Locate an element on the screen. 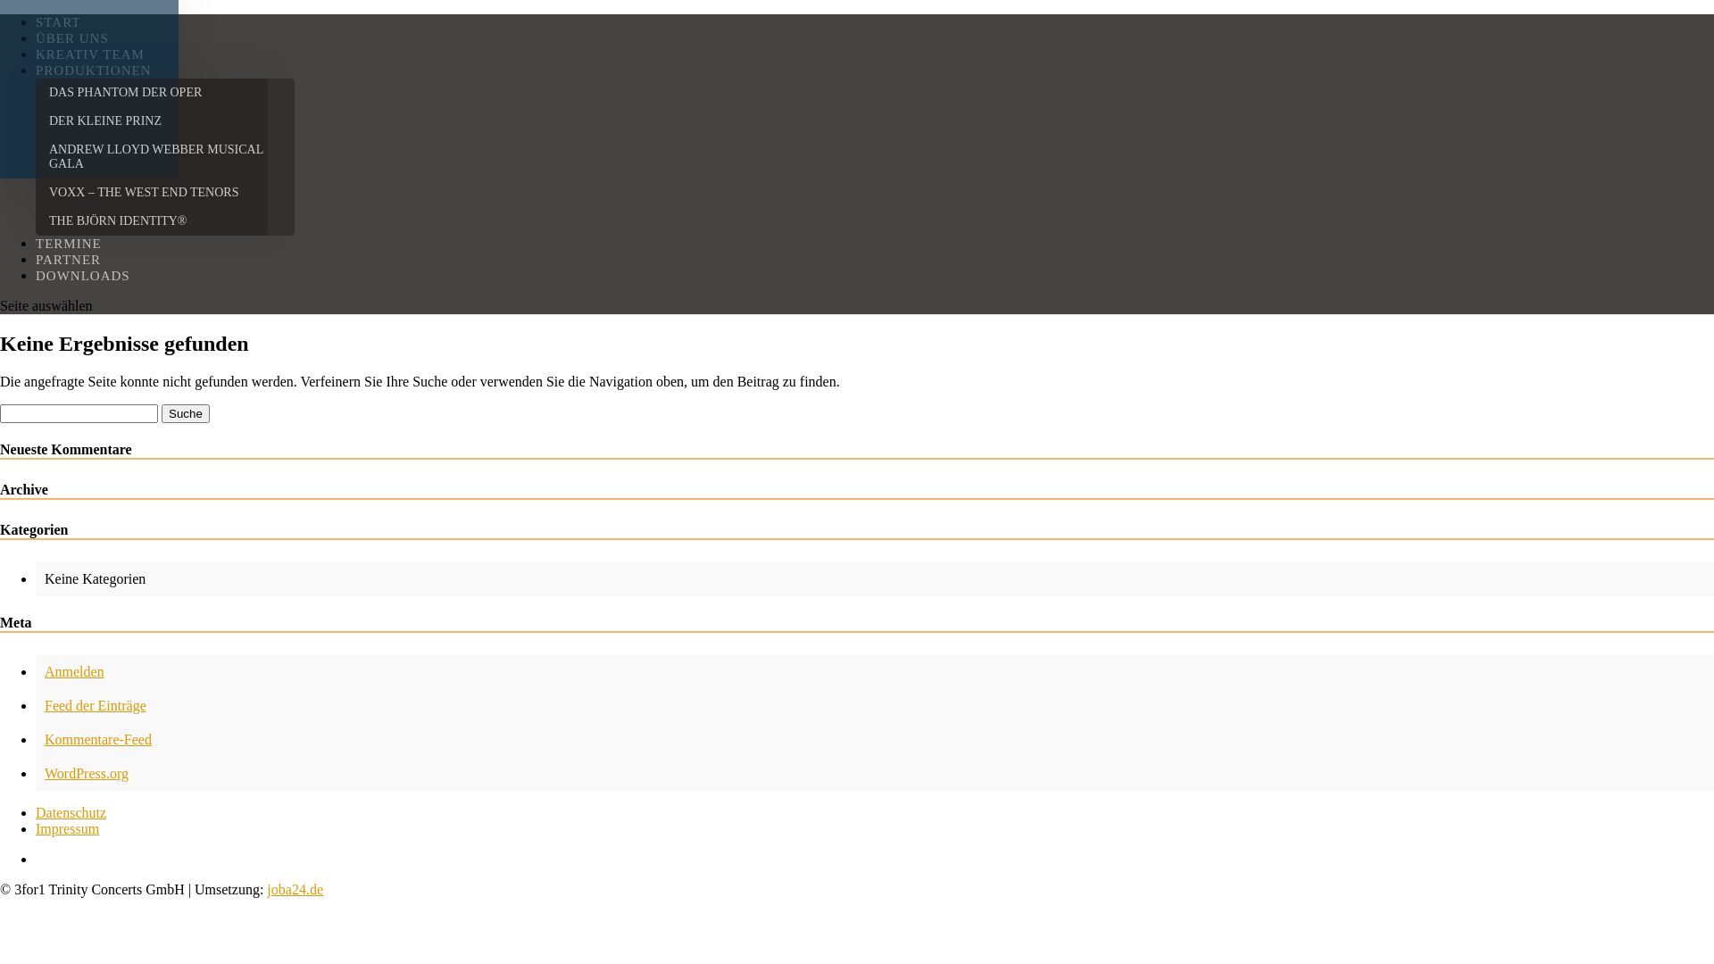 This screenshot has width=1714, height=964. PARTNER is located at coordinates (68, 260).